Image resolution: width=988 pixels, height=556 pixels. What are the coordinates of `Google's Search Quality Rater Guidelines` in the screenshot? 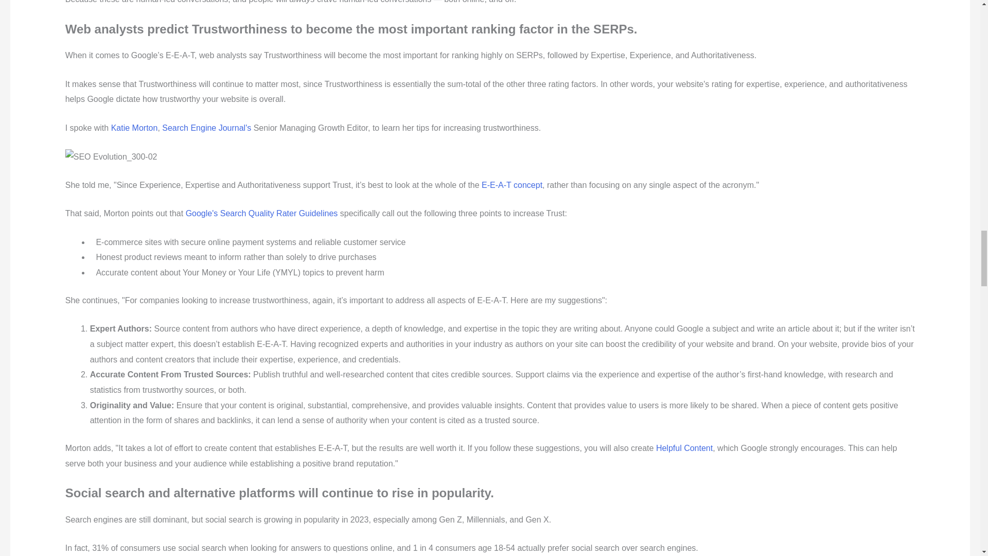 It's located at (261, 213).